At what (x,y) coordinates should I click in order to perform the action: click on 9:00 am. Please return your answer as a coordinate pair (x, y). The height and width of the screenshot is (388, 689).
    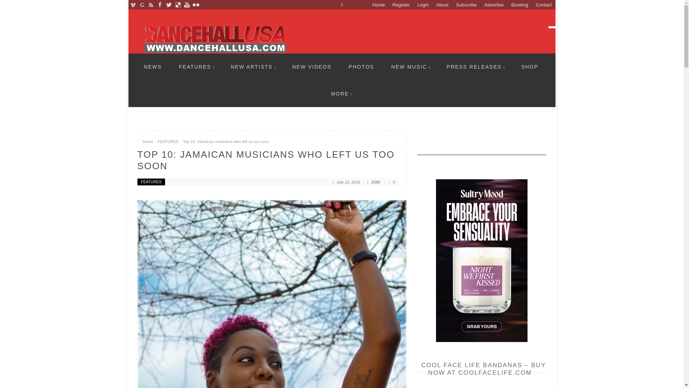
    Looking at the image, I should click on (348, 182).